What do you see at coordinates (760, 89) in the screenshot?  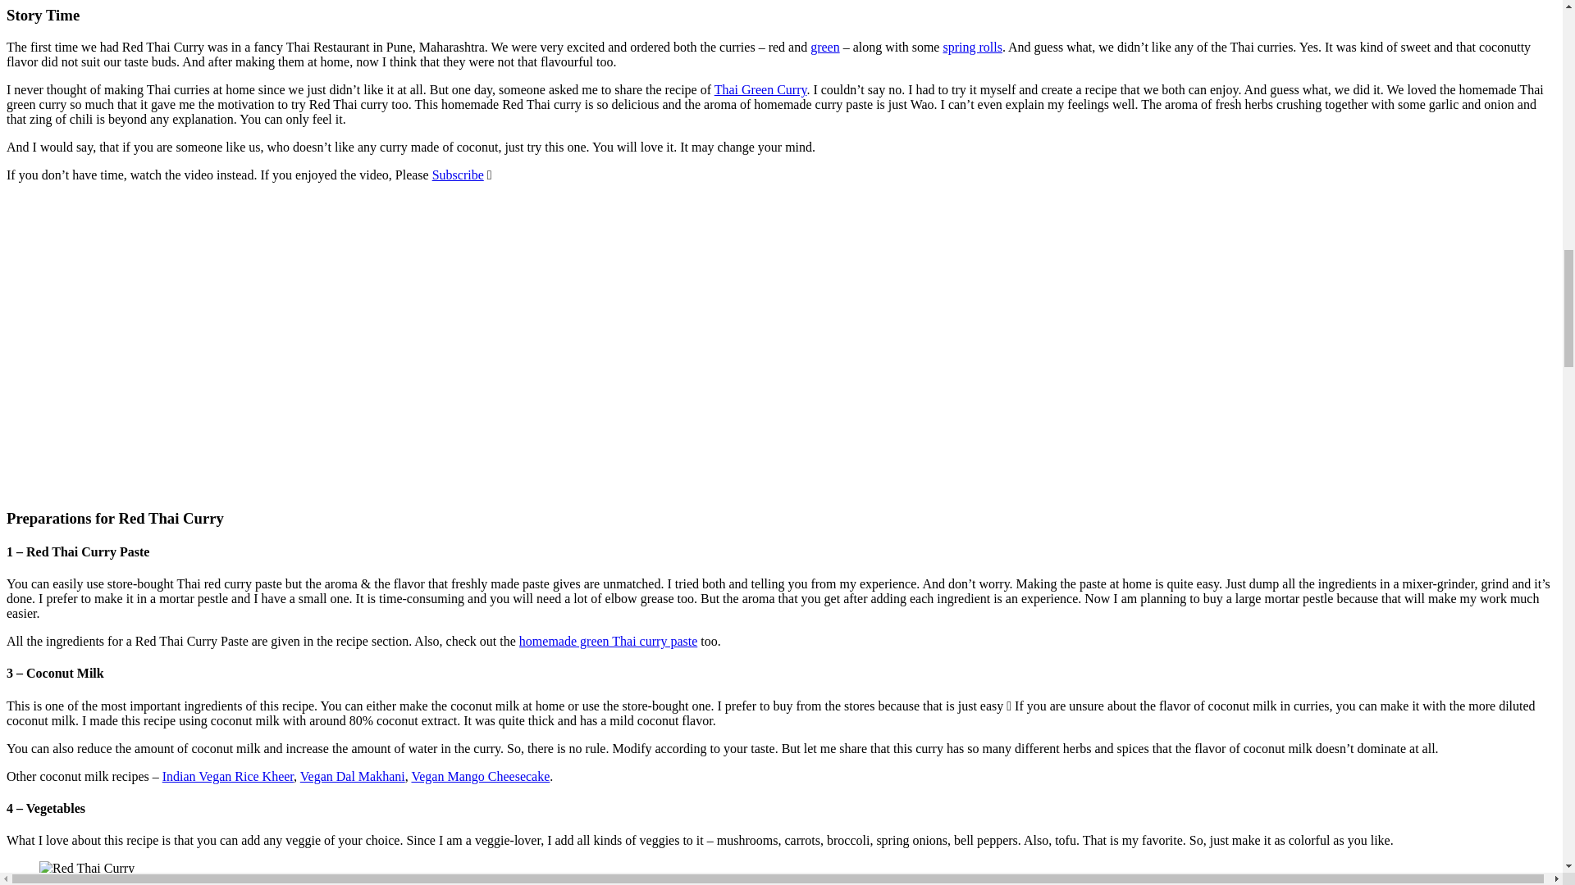 I see `Thai Green Curry` at bounding box center [760, 89].